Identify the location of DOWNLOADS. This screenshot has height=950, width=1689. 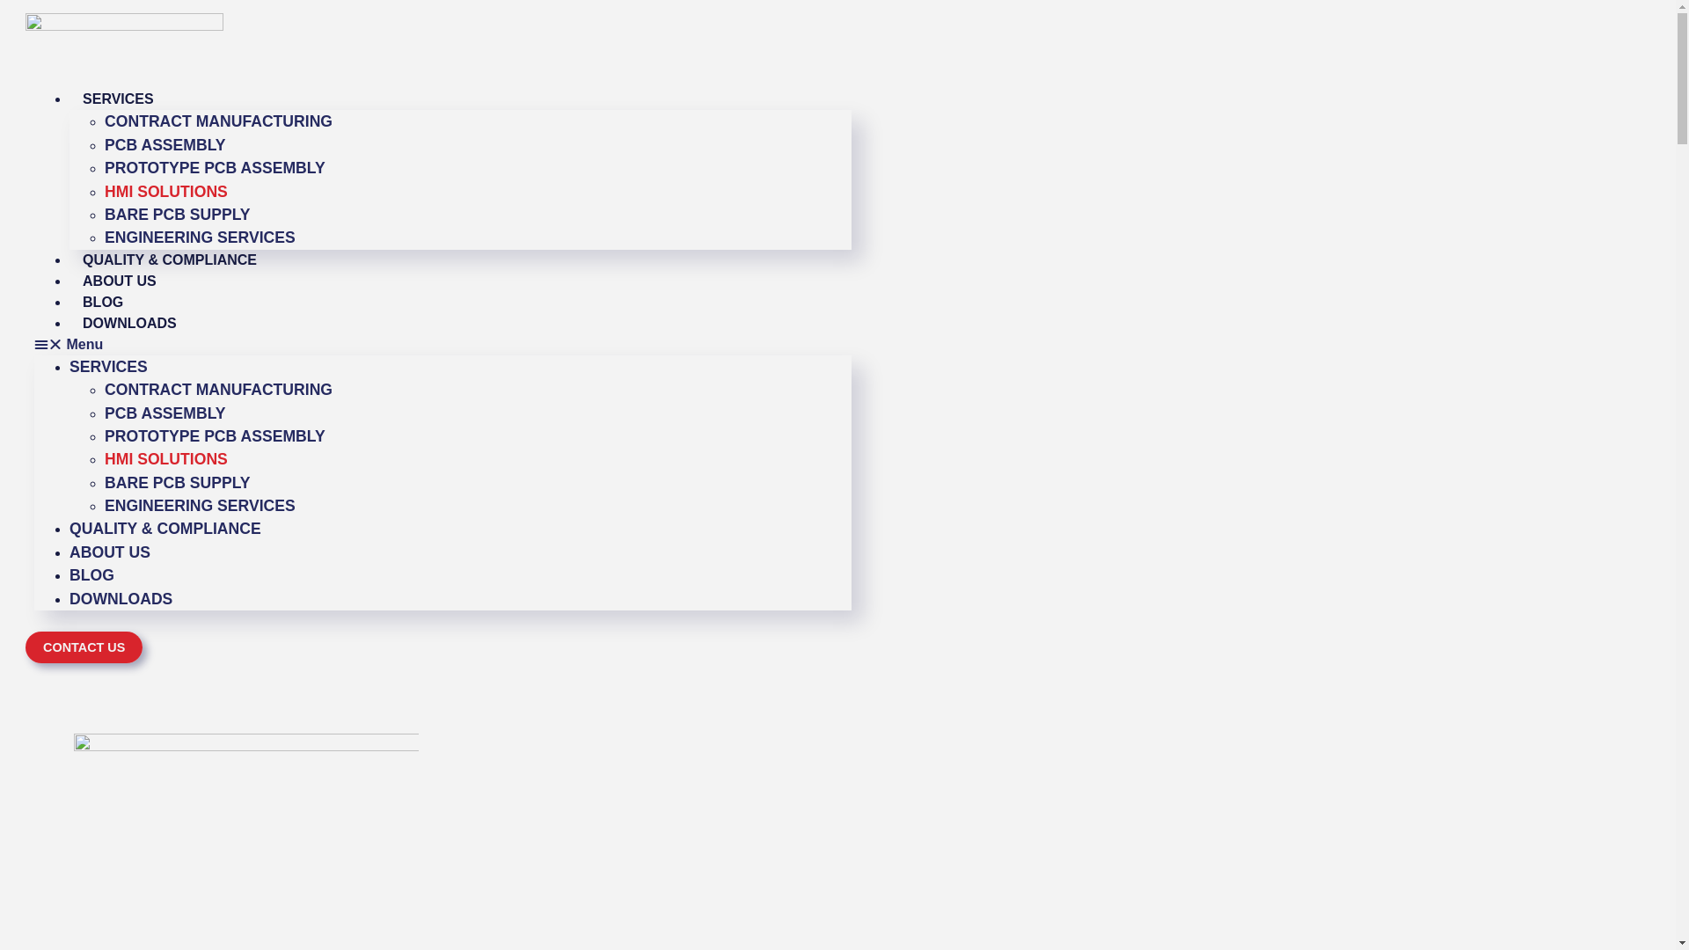
(130, 324).